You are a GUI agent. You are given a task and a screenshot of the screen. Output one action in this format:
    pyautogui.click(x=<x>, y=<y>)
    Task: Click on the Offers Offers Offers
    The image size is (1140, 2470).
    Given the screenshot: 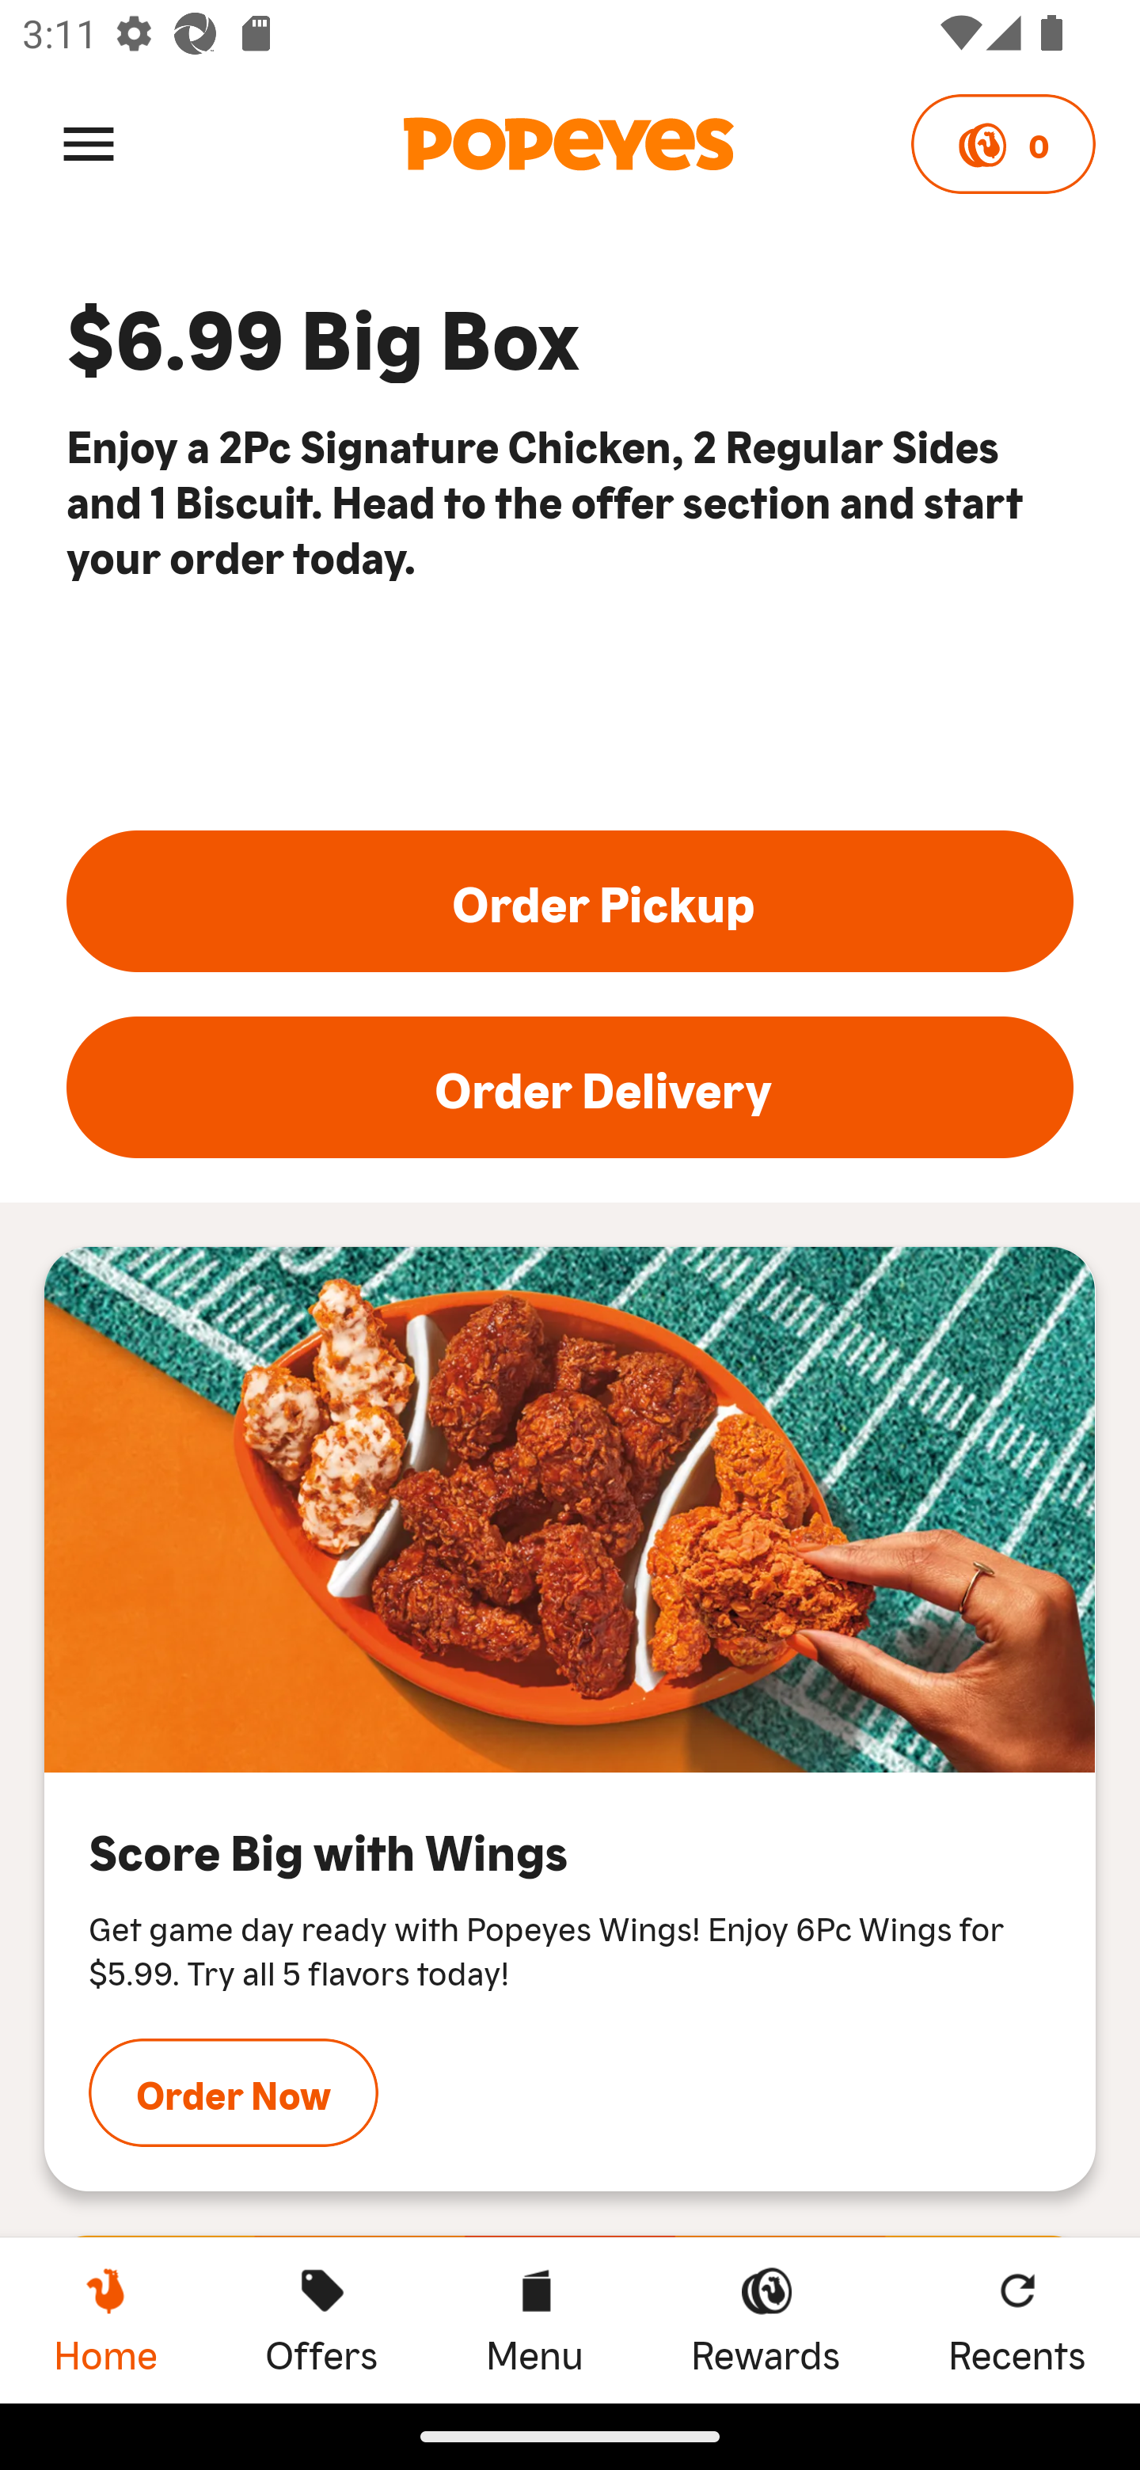 What is the action you would take?
    pyautogui.click(x=321, y=2320)
    